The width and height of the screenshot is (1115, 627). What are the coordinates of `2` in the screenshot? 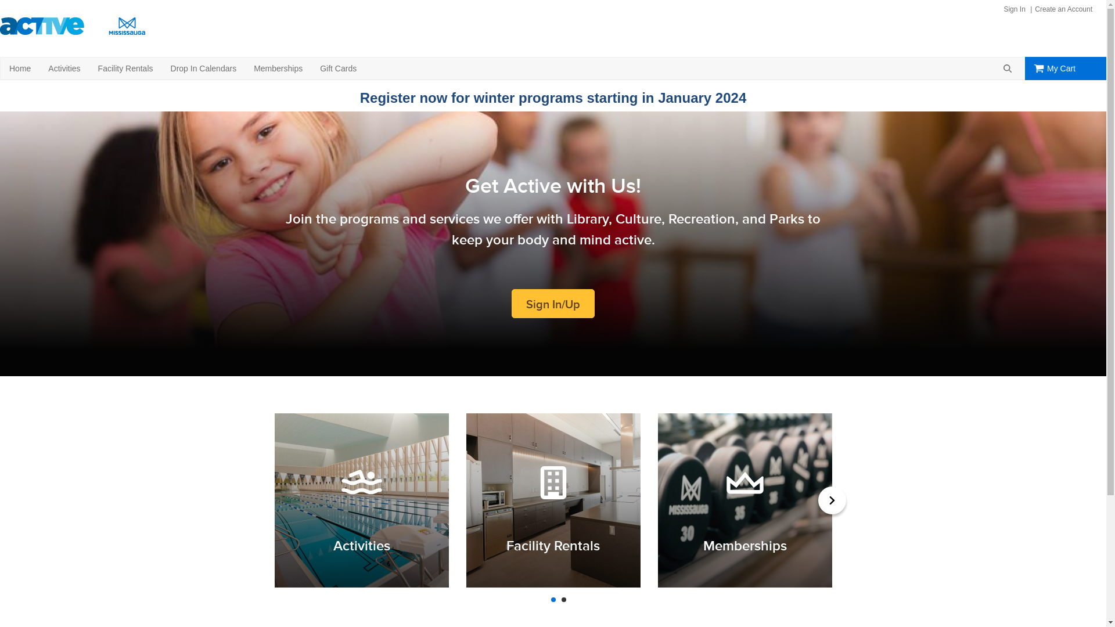 It's located at (563, 600).